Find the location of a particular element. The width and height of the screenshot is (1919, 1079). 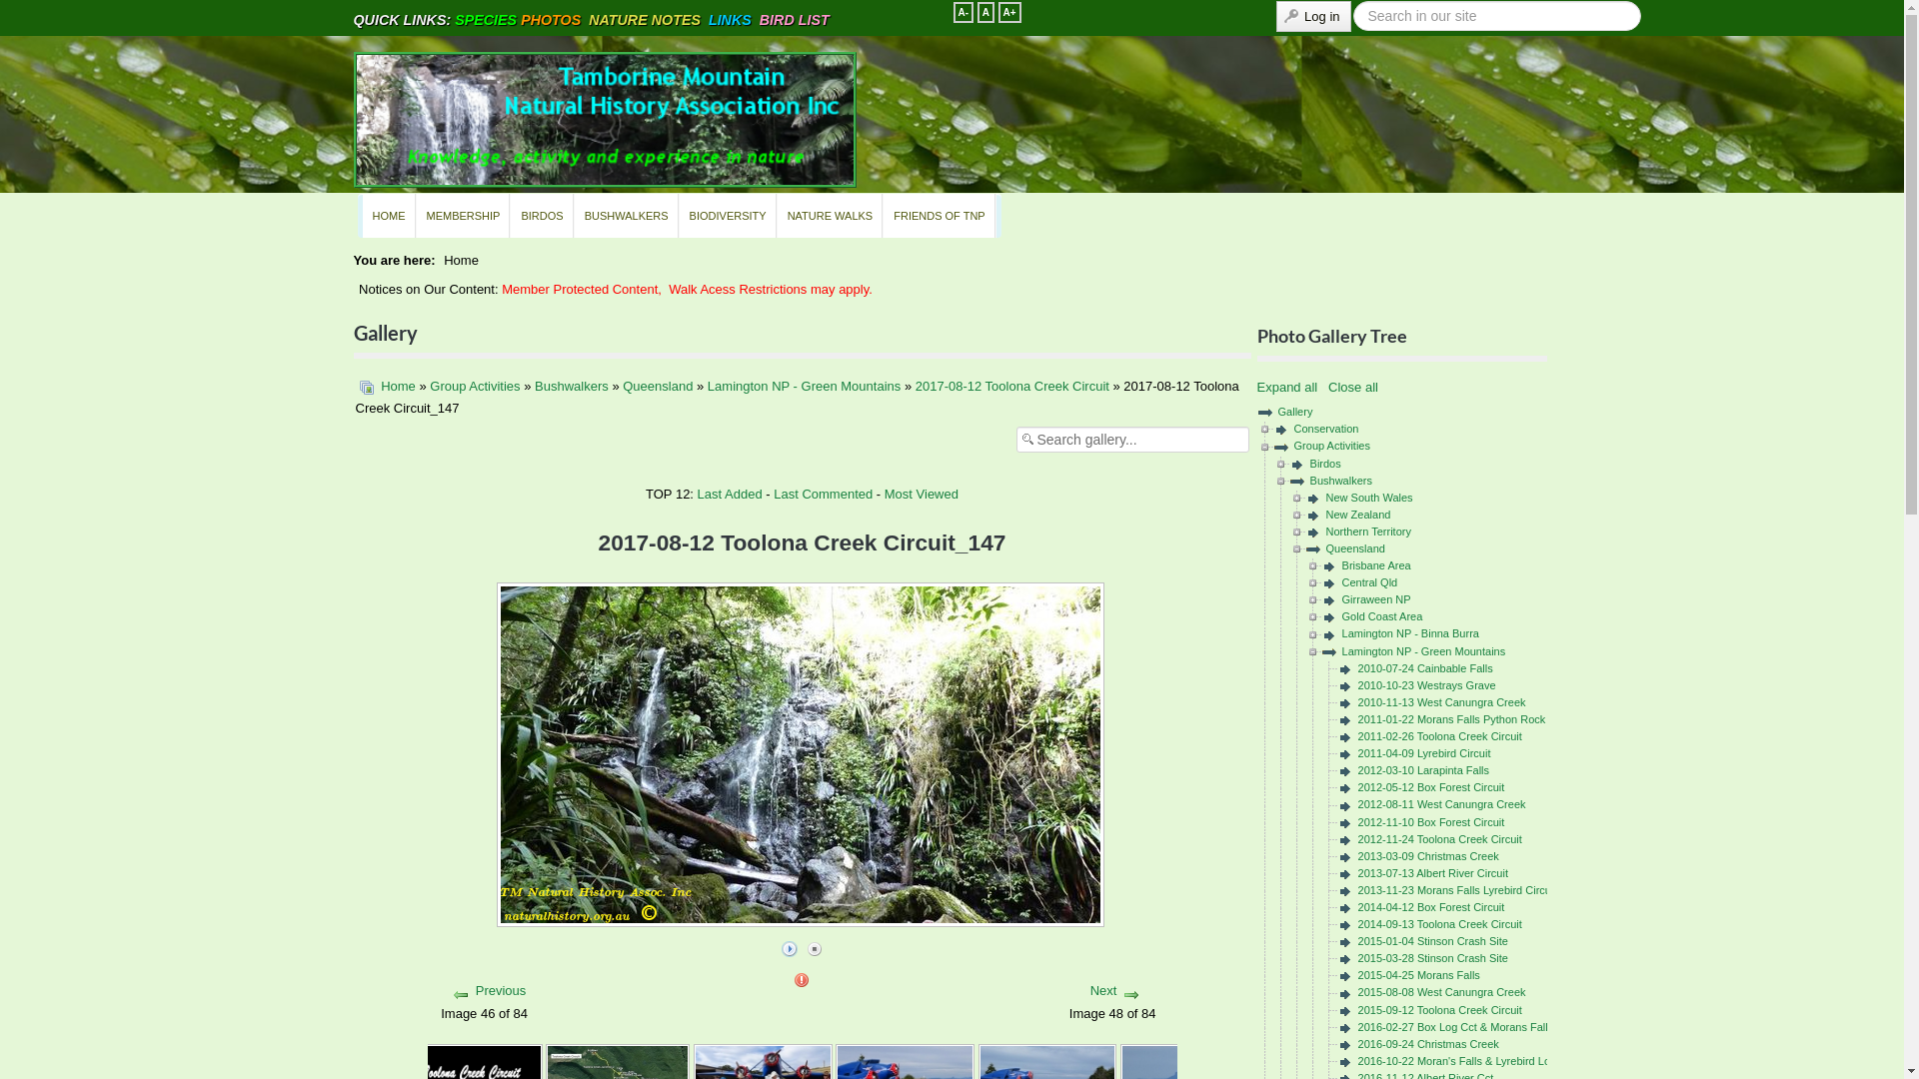

NATURE WALKS is located at coordinates (832, 216).